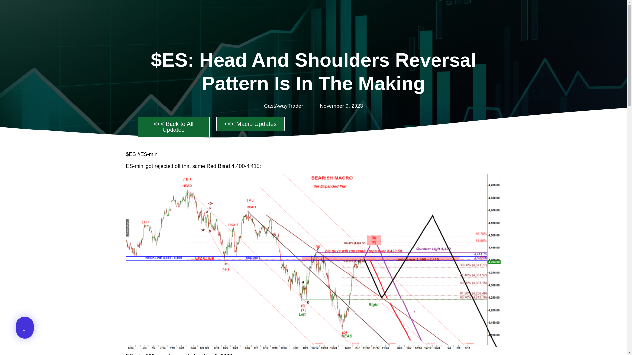  Describe the element at coordinates (283, 106) in the screenshot. I see `CastAwayTrader` at that location.